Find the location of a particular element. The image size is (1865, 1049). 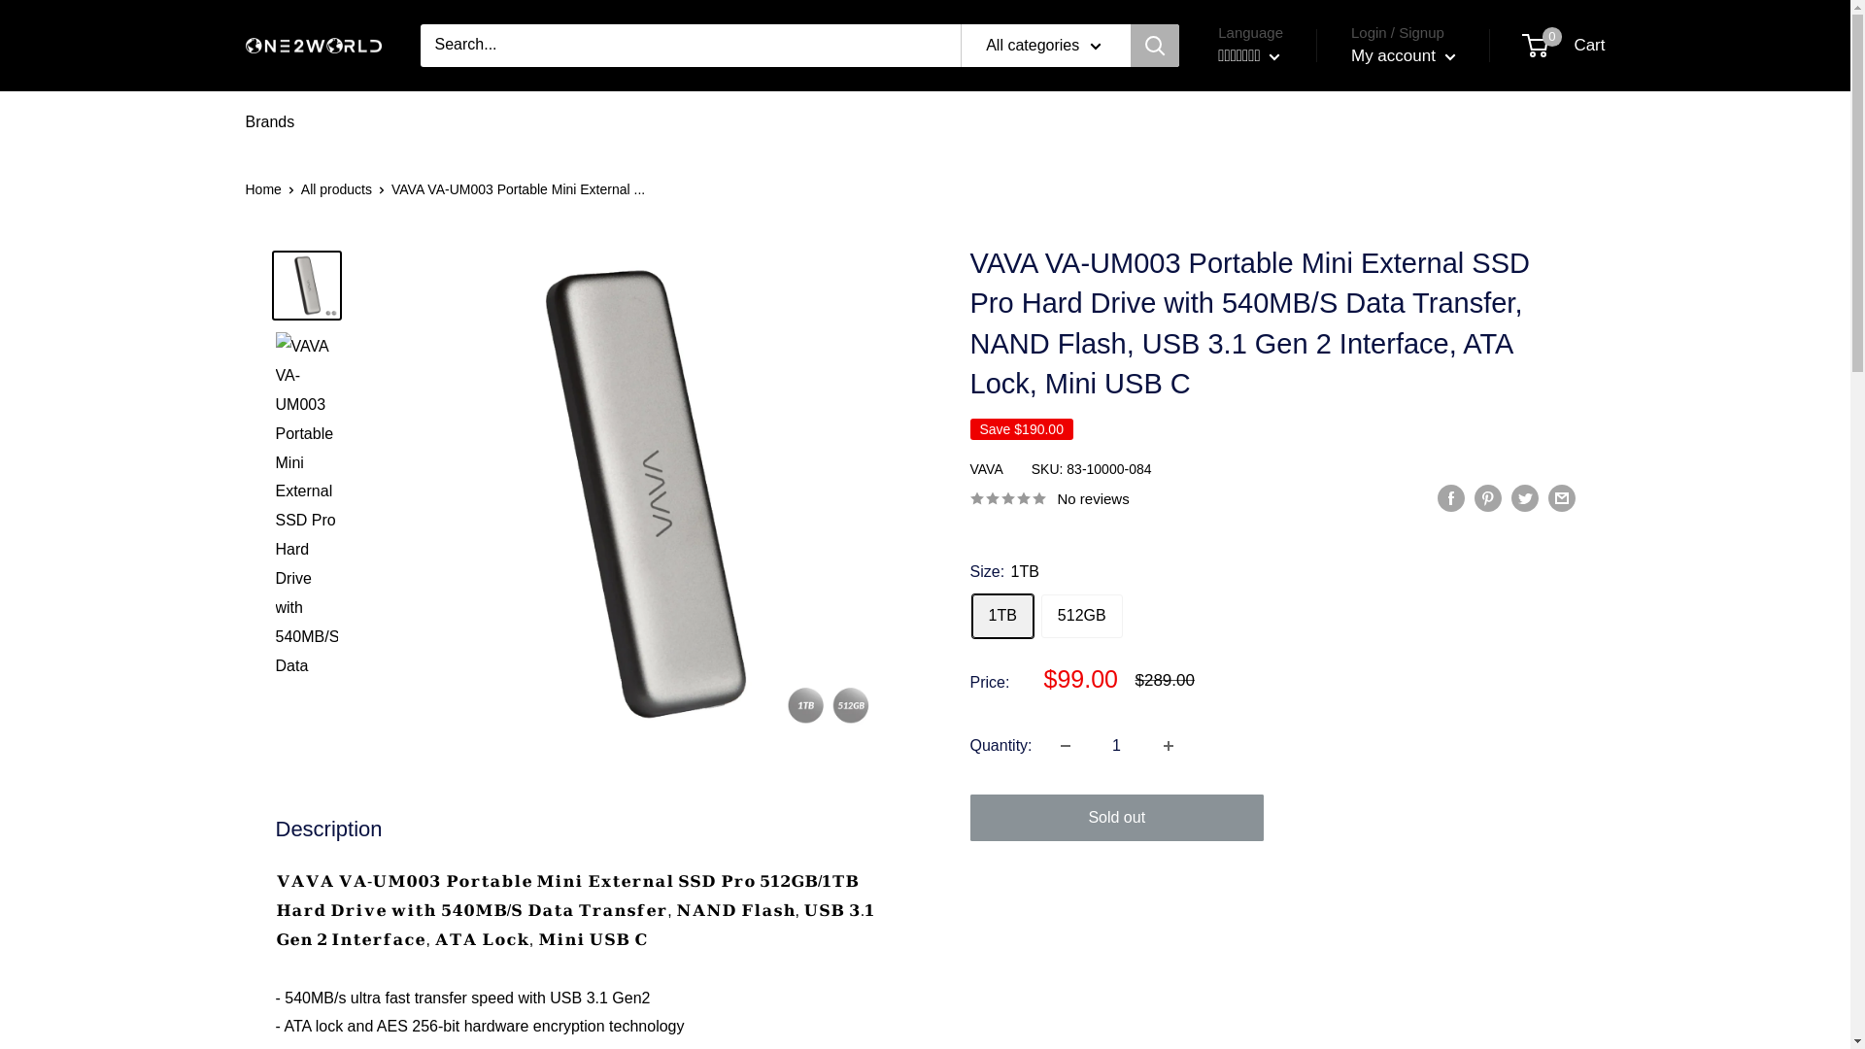

Decrease quantity by 1 is located at coordinates (1002, 616).